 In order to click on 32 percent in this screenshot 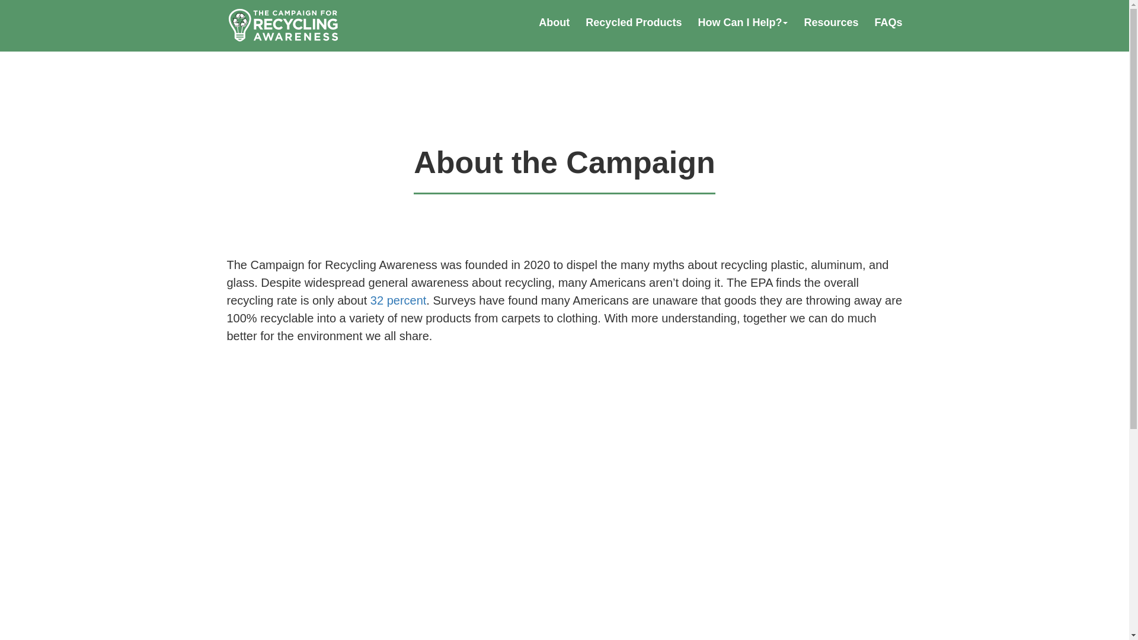, I will do `click(398, 300)`.